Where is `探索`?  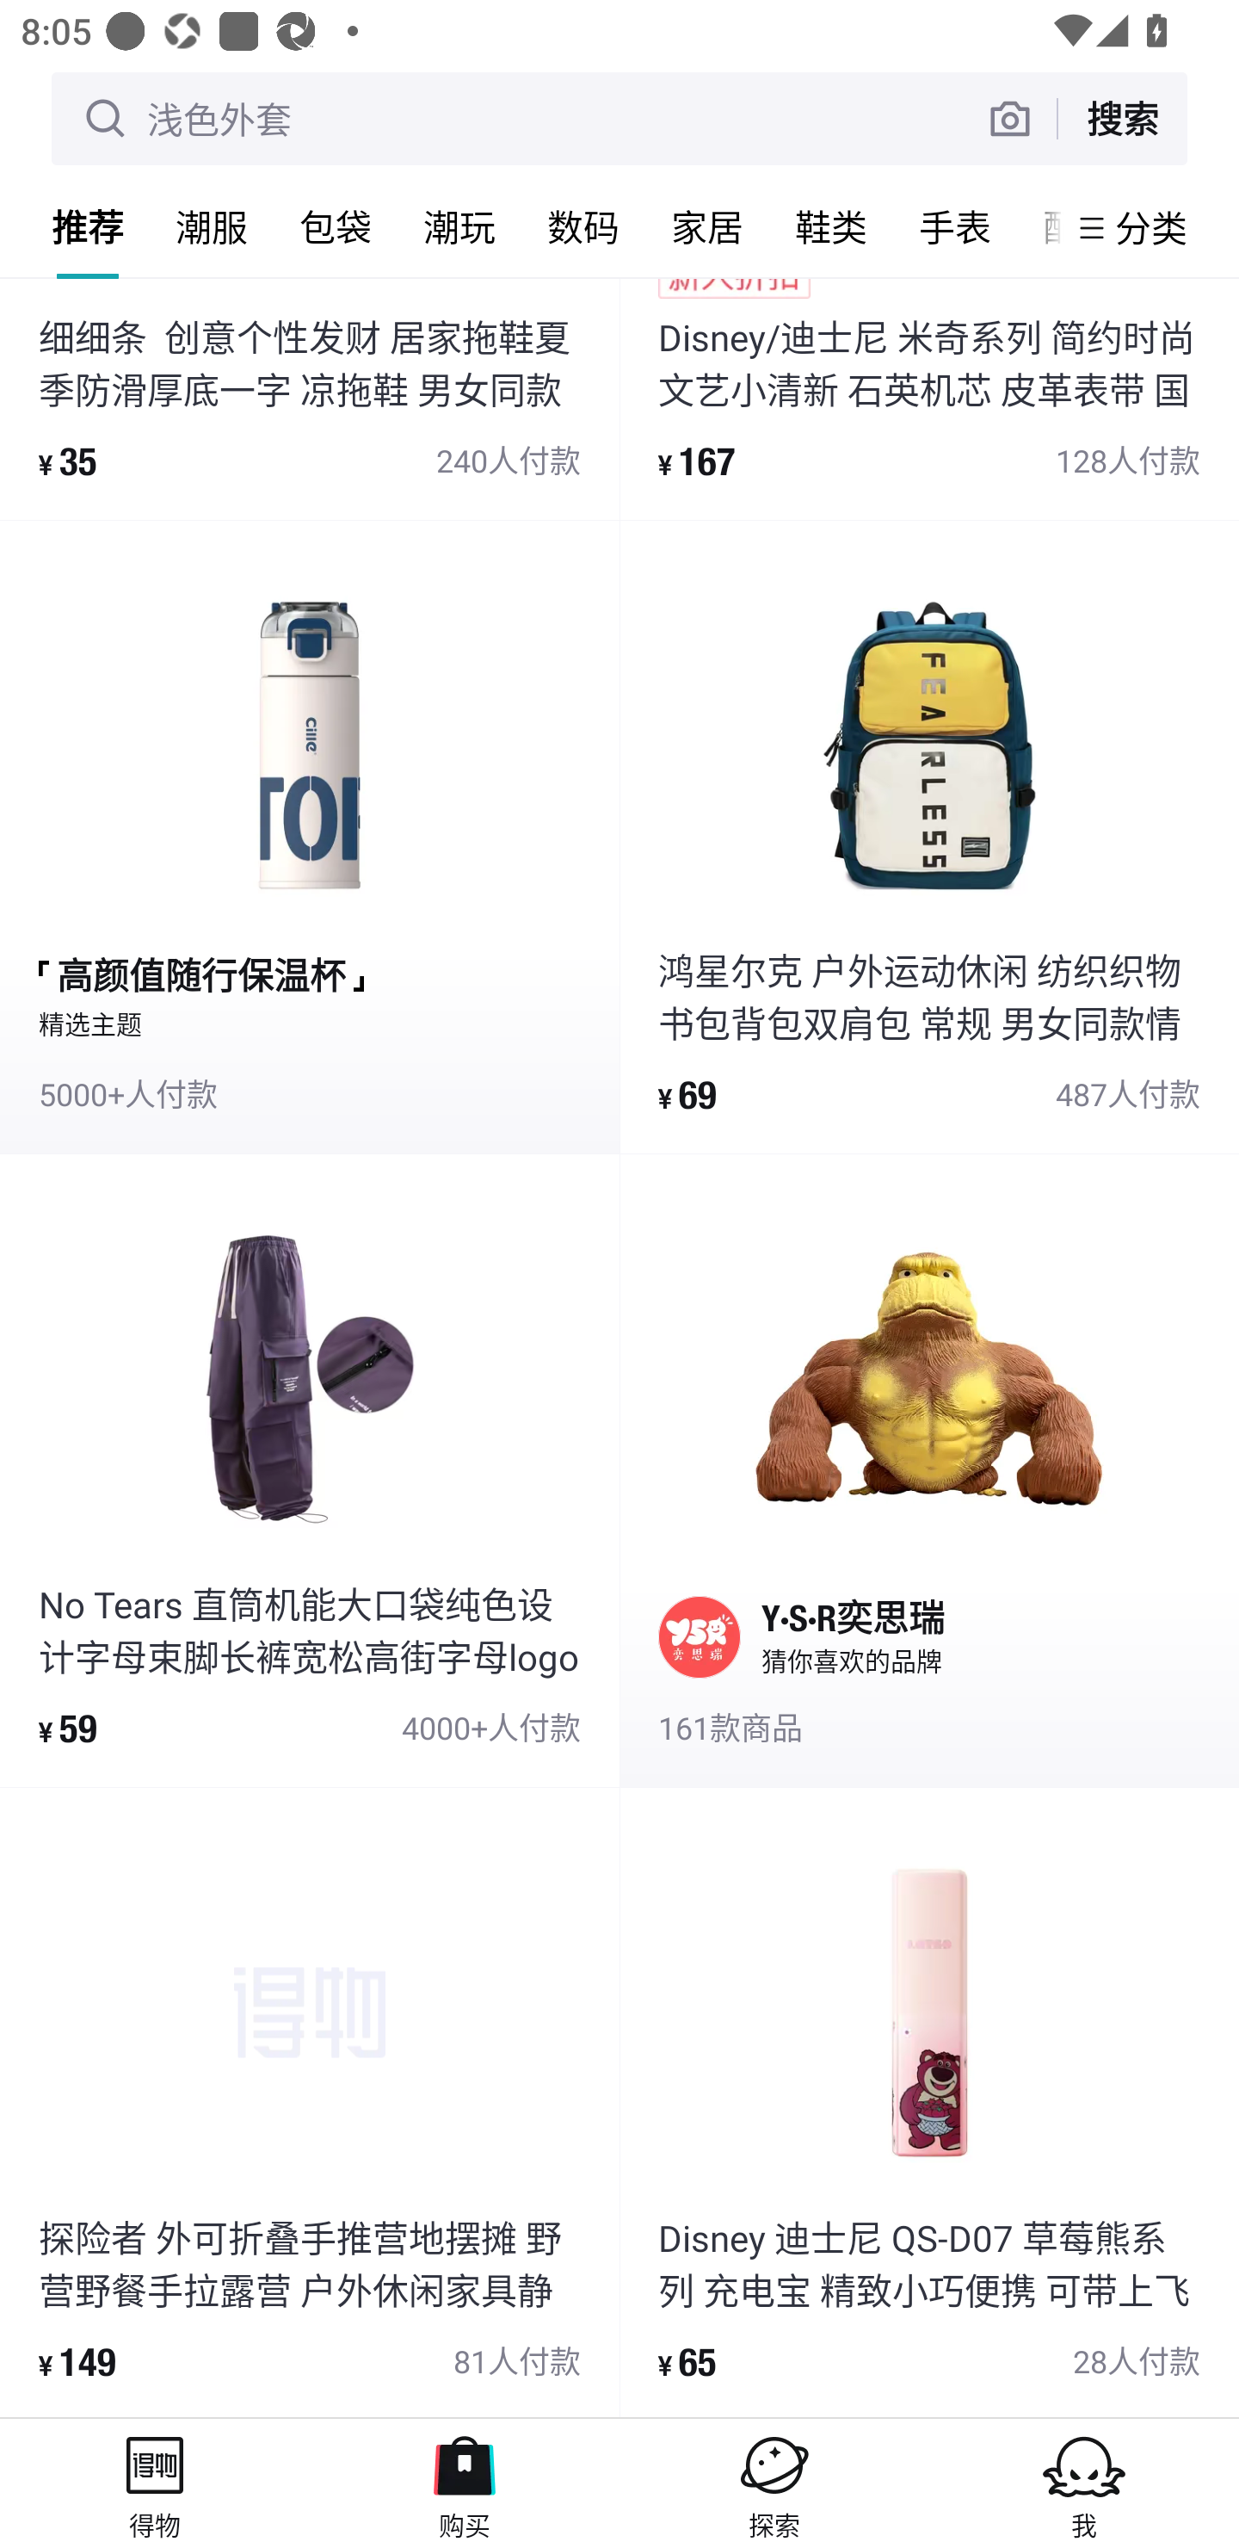
探索 is located at coordinates (774, 2483).